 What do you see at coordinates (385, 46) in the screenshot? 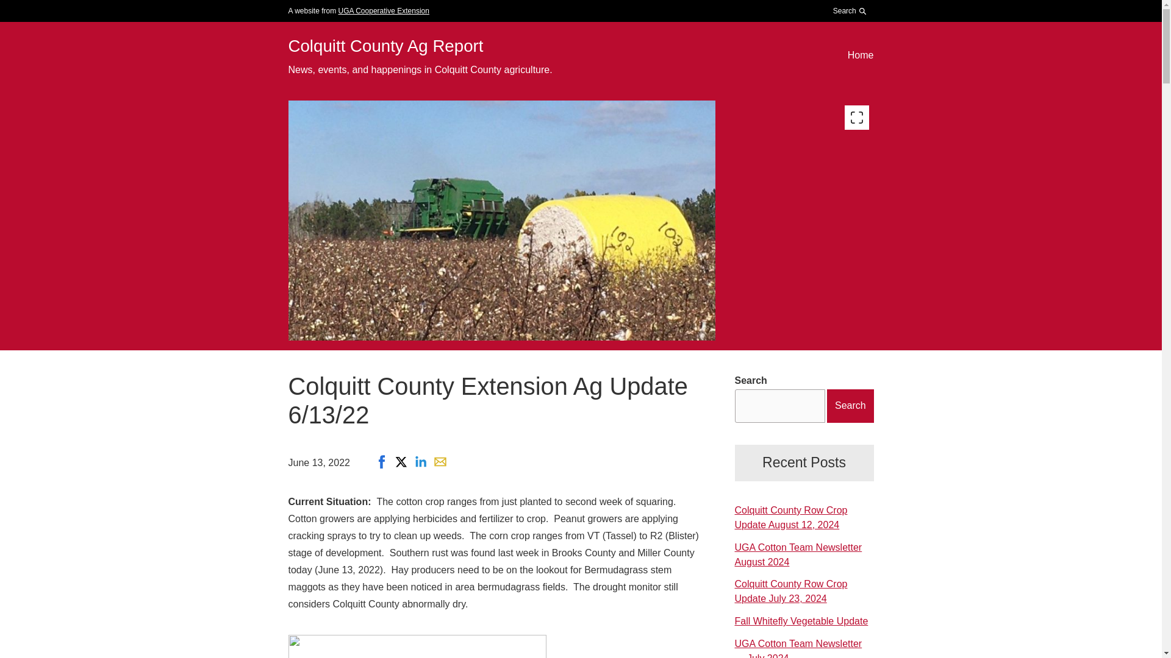
I see `Colquitt County Ag Report` at bounding box center [385, 46].